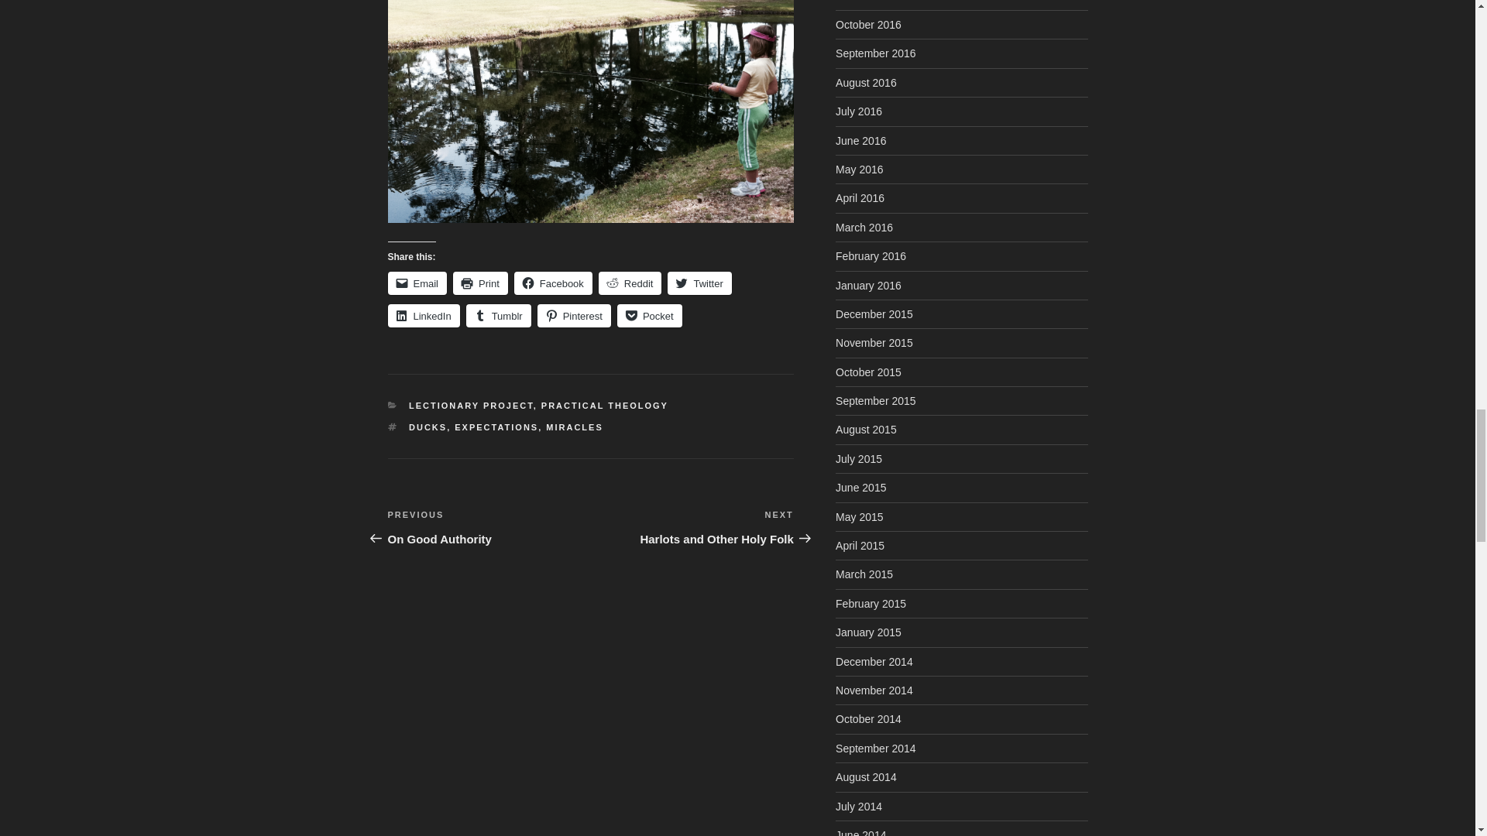 This screenshot has height=836, width=1487. Describe the element at coordinates (574, 316) in the screenshot. I see `Pinterest` at that location.